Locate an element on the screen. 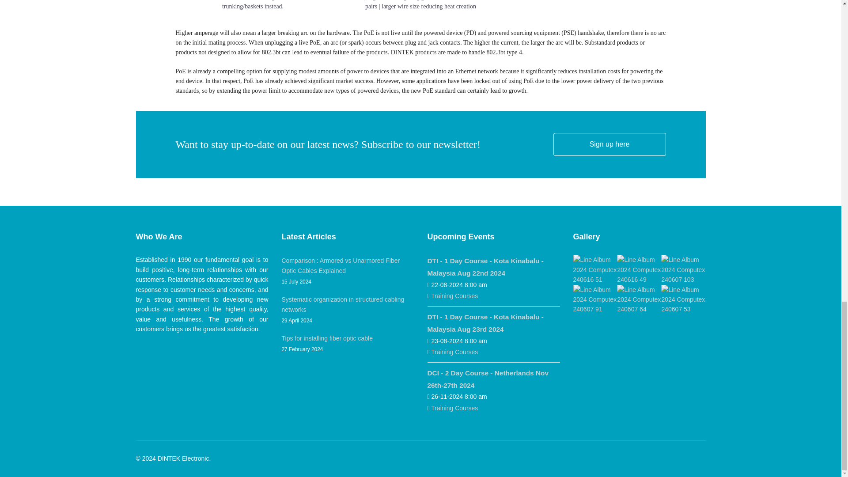 This screenshot has width=848, height=477. Line Album 2024 Computex 240616 49 is located at coordinates (639, 269).